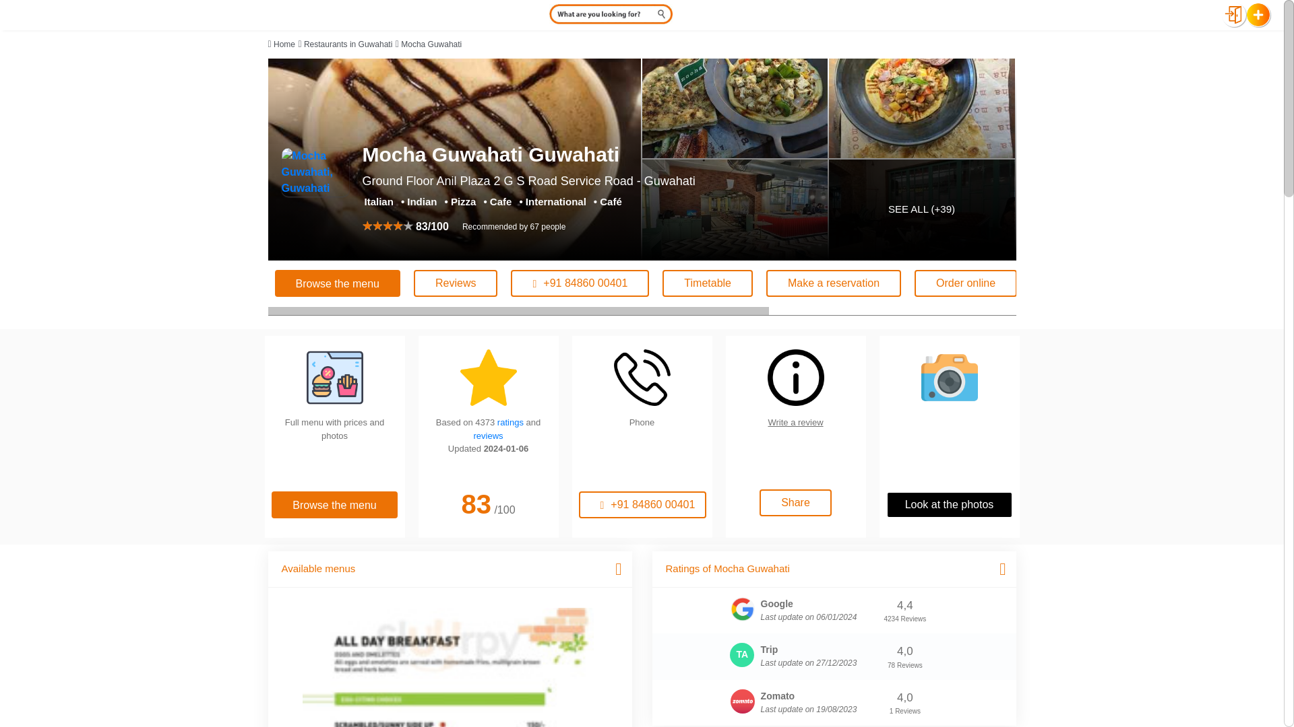 This screenshot has height=727, width=1294. Describe the element at coordinates (338, 283) in the screenshot. I see `Browse the menu` at that location.